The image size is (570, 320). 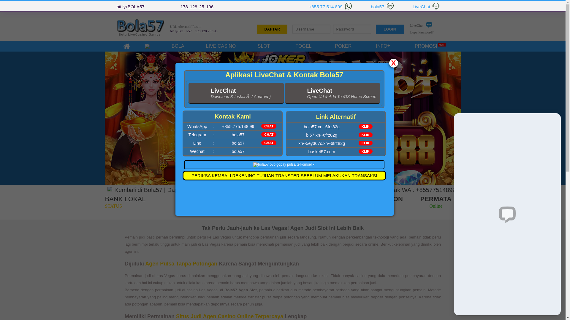 What do you see at coordinates (343, 46) in the screenshot?
I see `POKER` at bounding box center [343, 46].